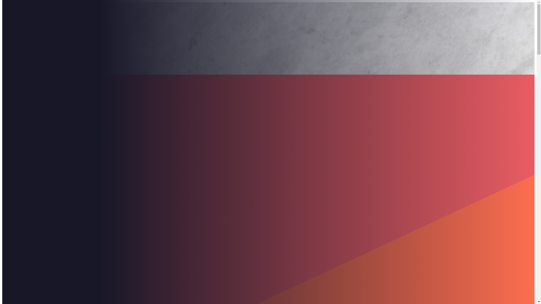 This screenshot has height=304, width=541. What do you see at coordinates (43, 173) in the screenshot?
I see `LASER ETCHING` at bounding box center [43, 173].